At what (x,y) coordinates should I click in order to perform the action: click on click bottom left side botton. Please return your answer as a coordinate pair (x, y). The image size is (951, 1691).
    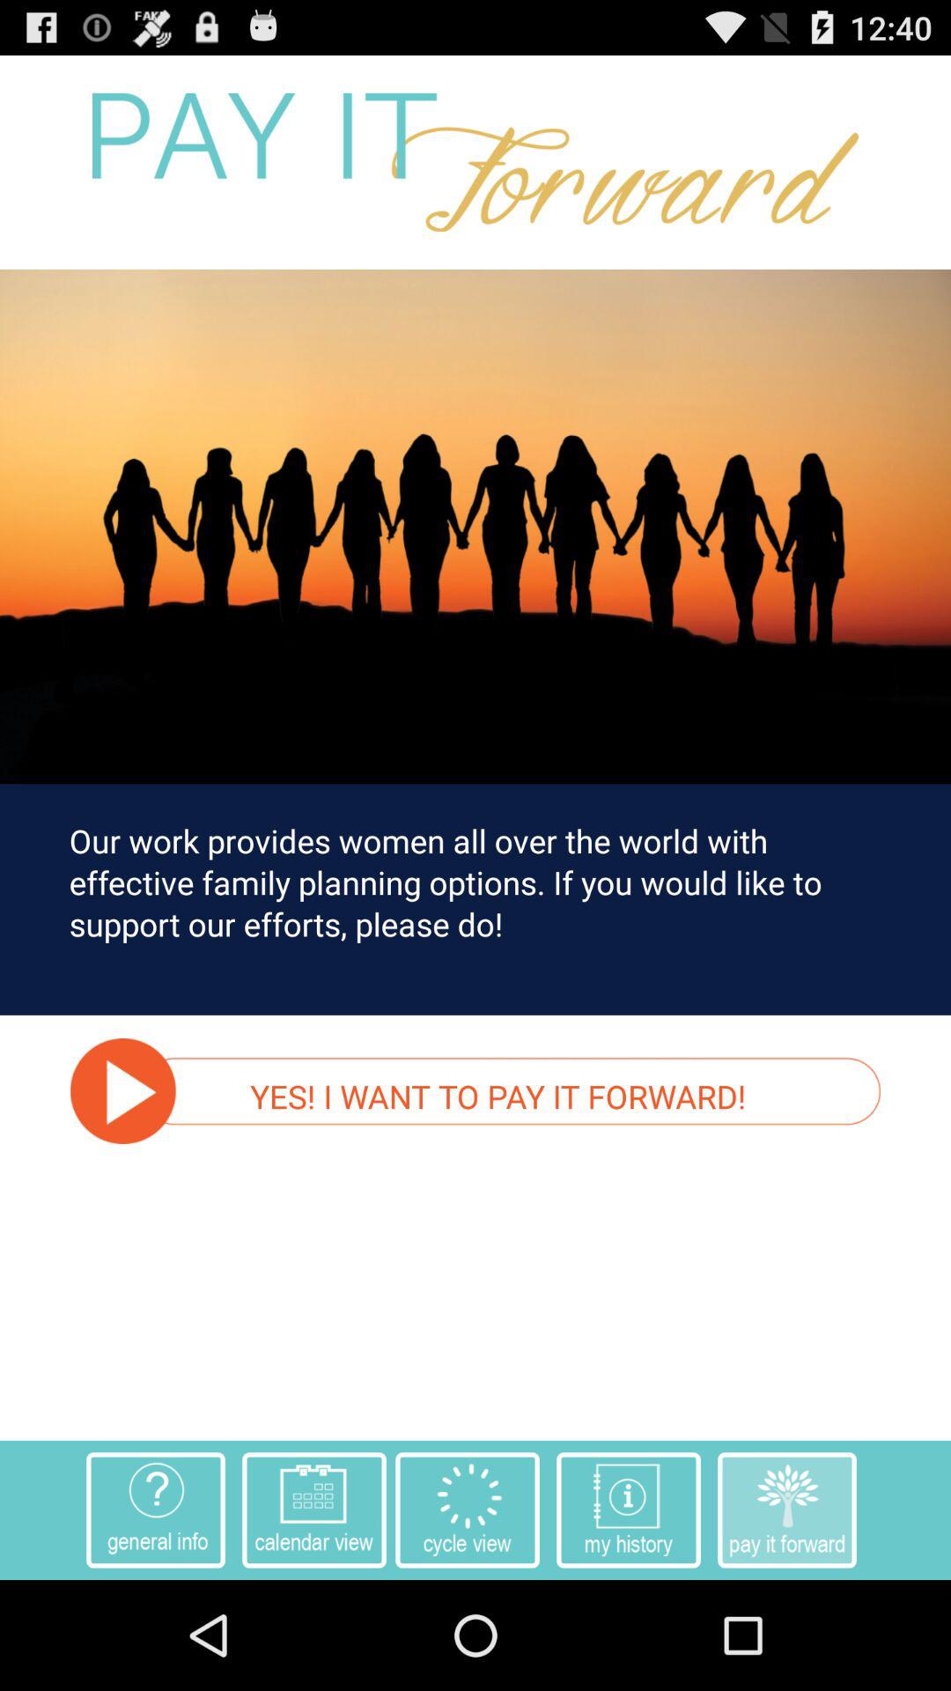
    Looking at the image, I should click on (155, 1510).